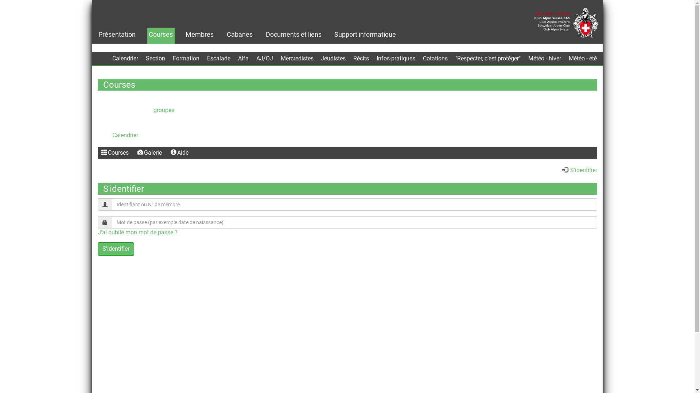 The image size is (700, 393). What do you see at coordinates (125, 58) in the screenshot?
I see `Calendrier` at bounding box center [125, 58].